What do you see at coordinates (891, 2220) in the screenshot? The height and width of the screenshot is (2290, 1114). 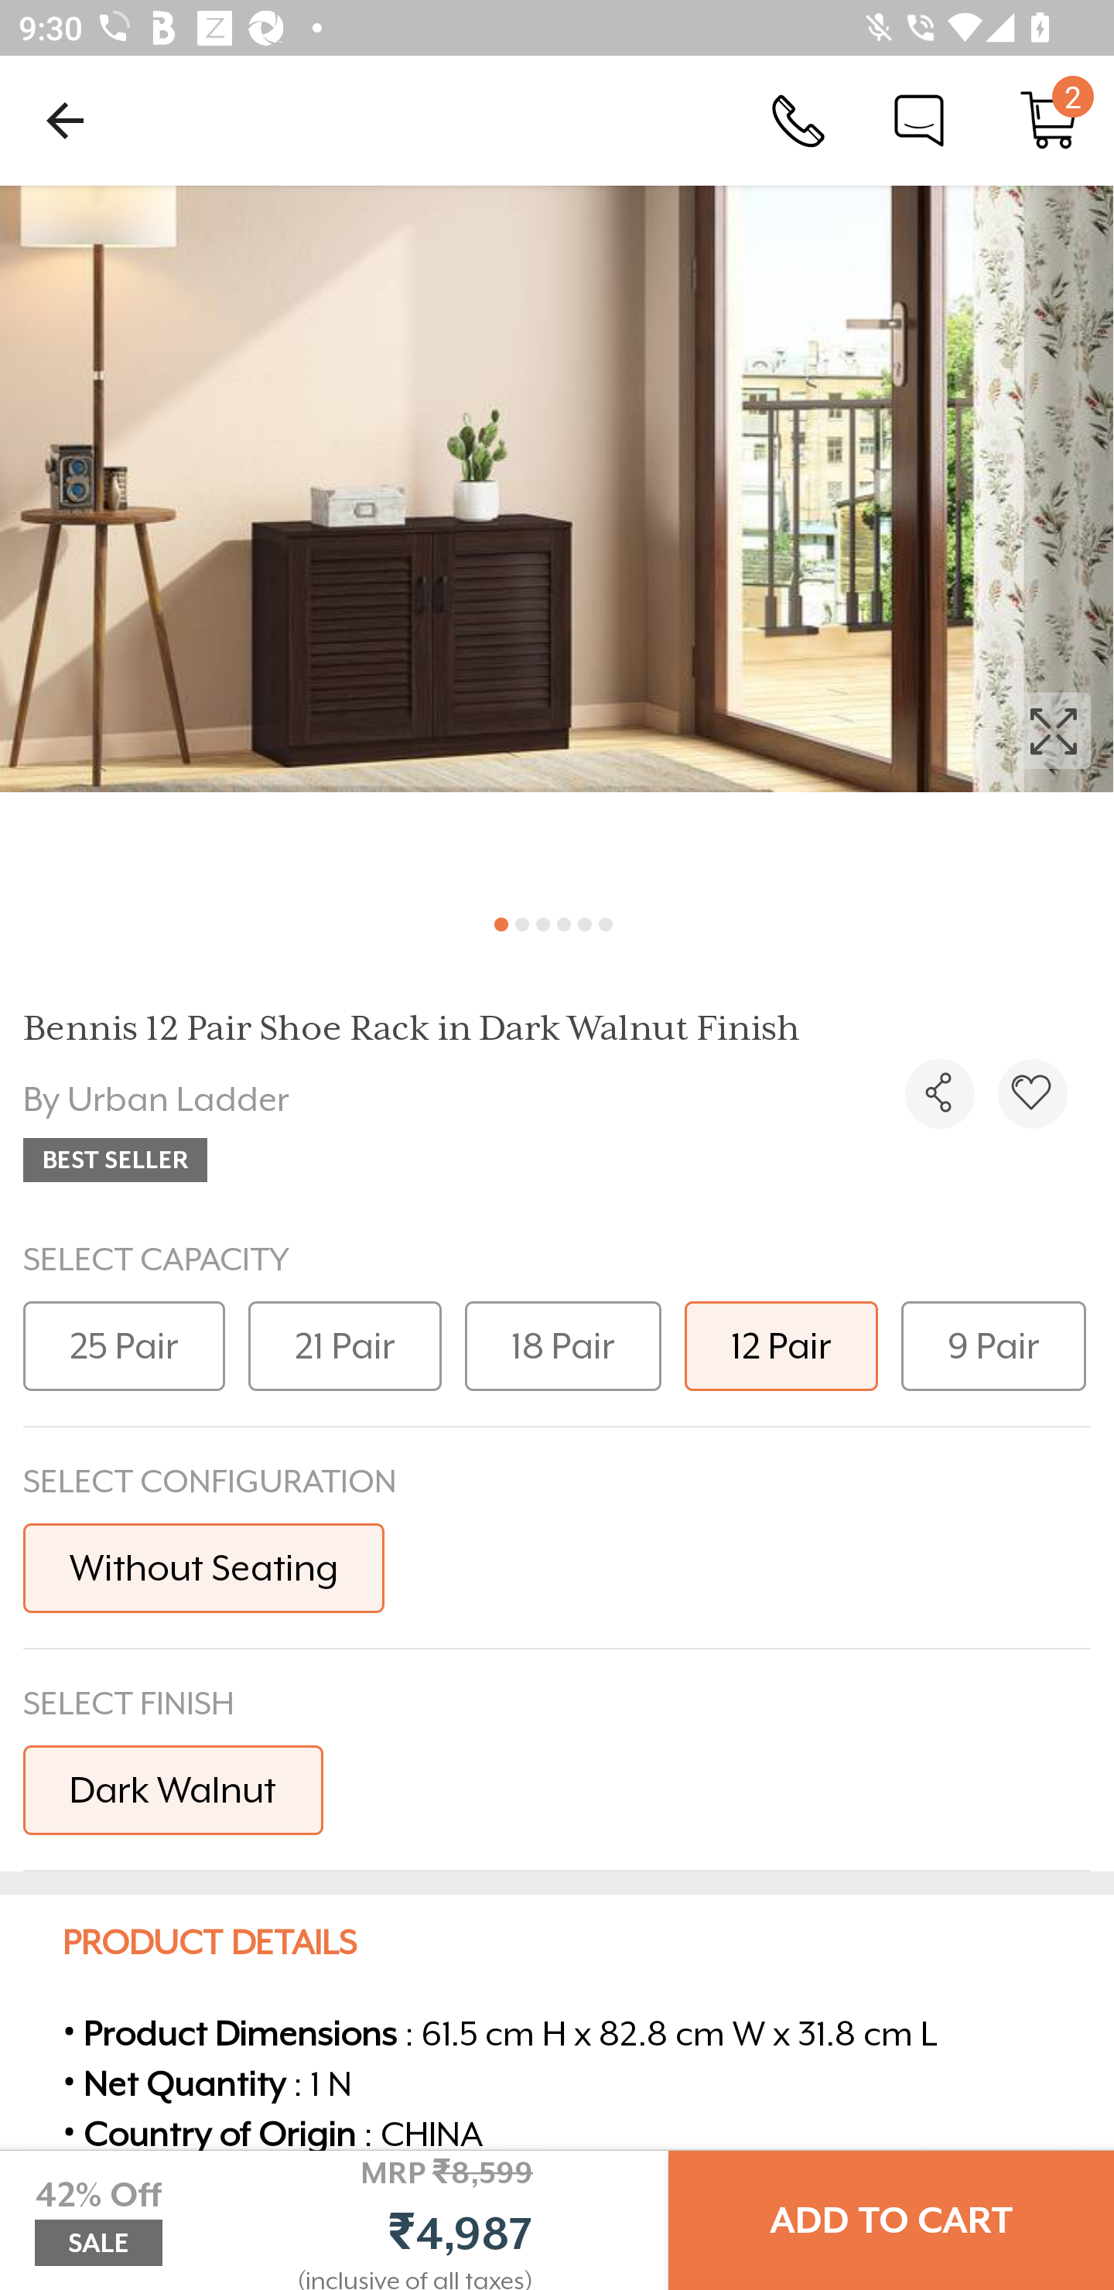 I see `ADD TO CART` at bounding box center [891, 2220].